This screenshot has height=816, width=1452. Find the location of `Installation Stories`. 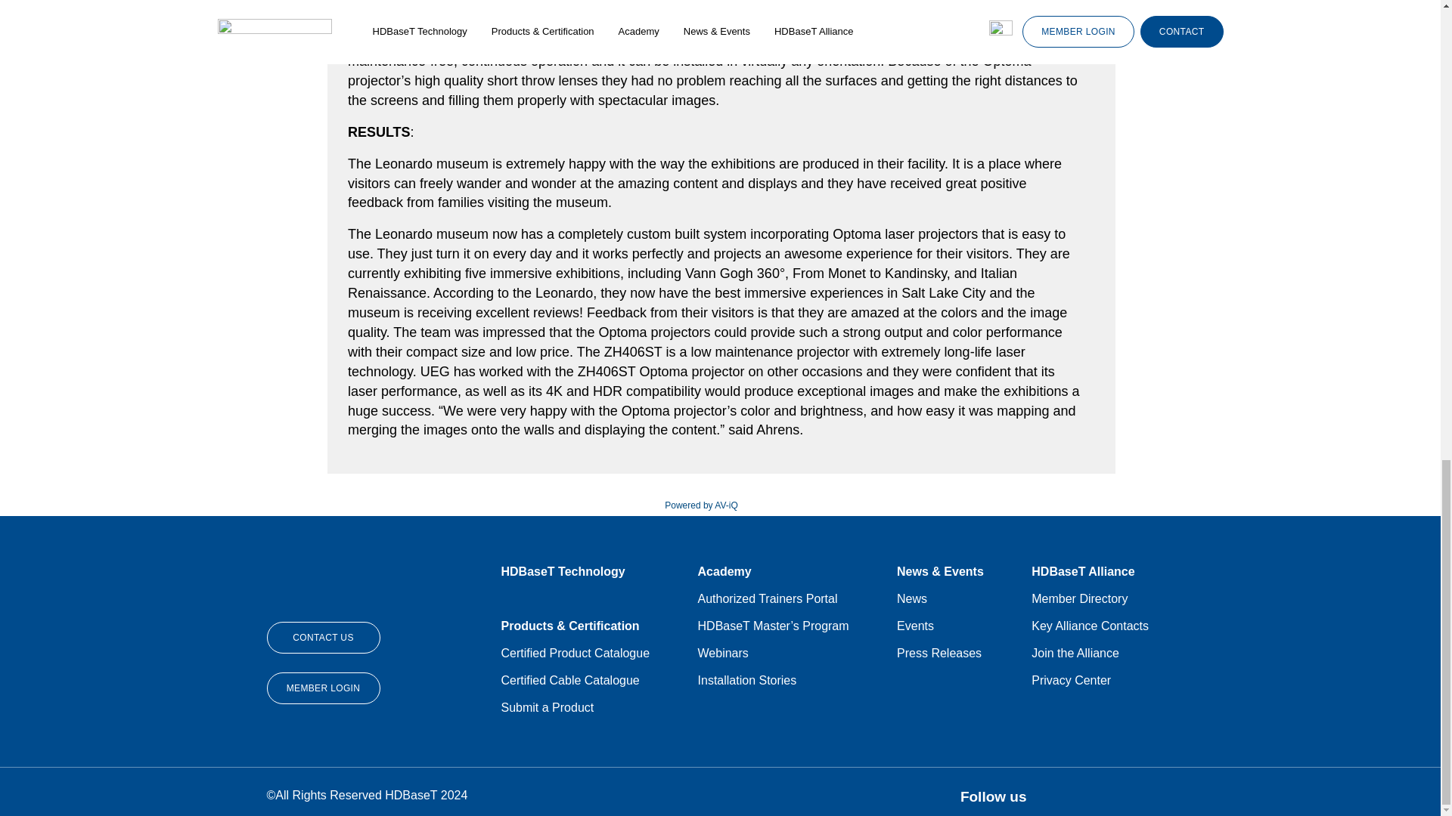

Installation Stories is located at coordinates (747, 680).